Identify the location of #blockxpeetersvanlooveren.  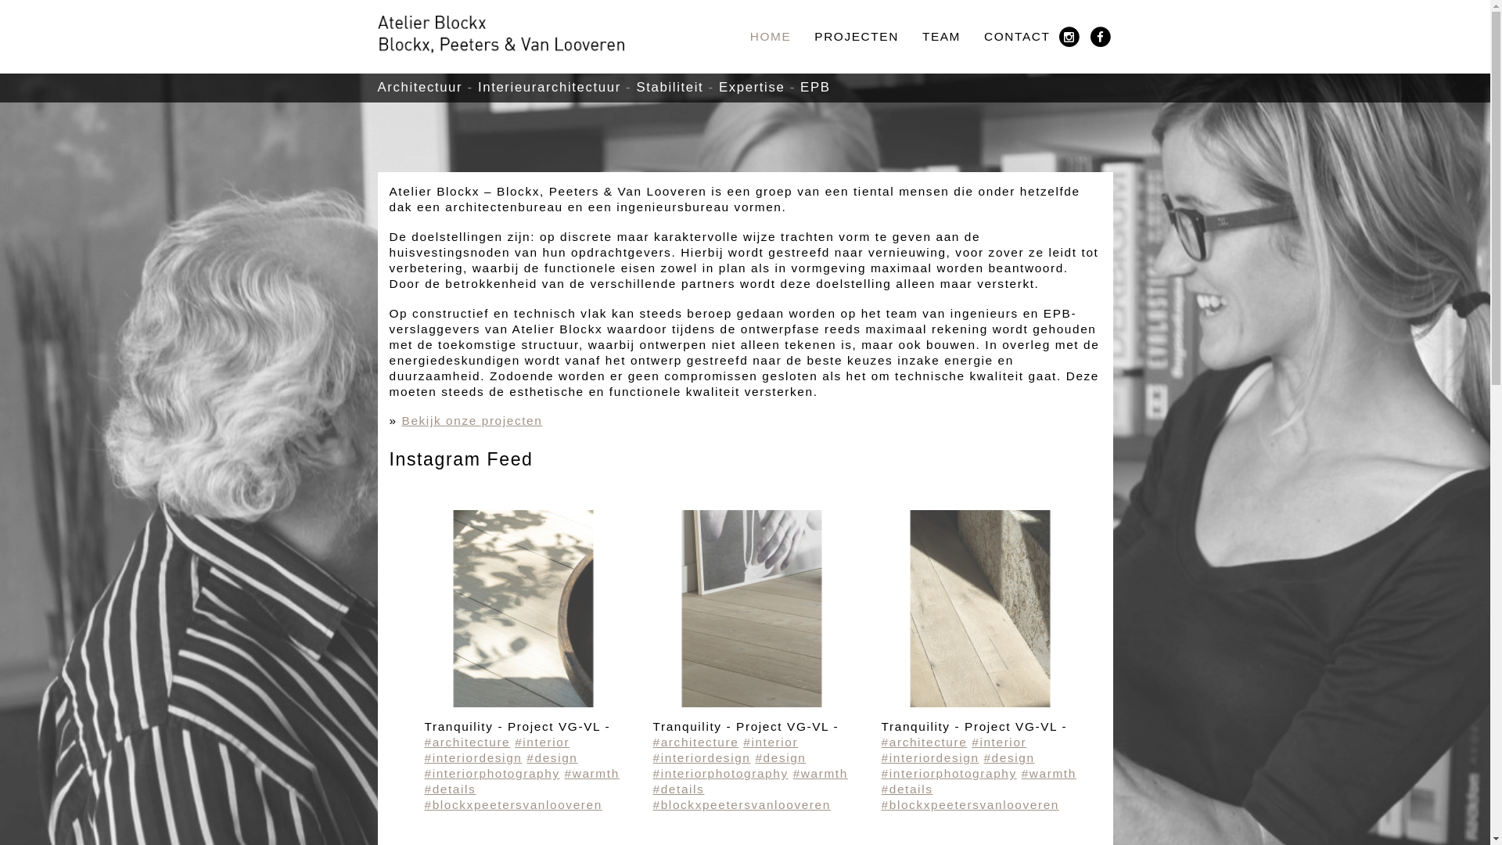
(970, 804).